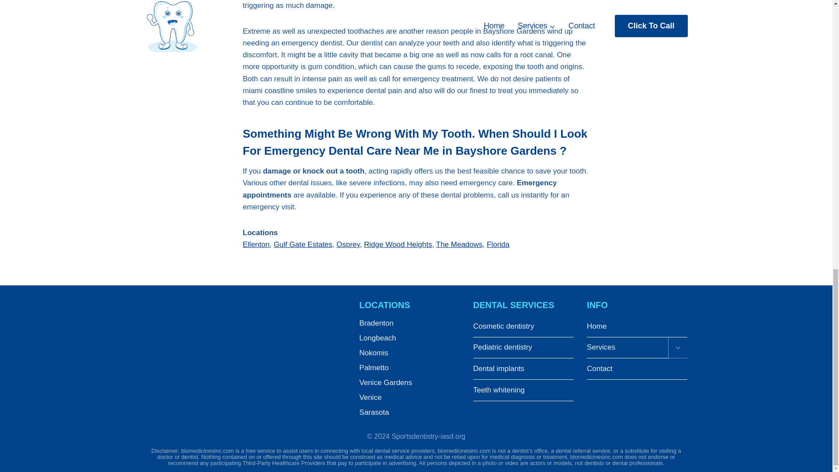 The image size is (839, 472). Describe the element at coordinates (498, 244) in the screenshot. I see `Florida` at that location.